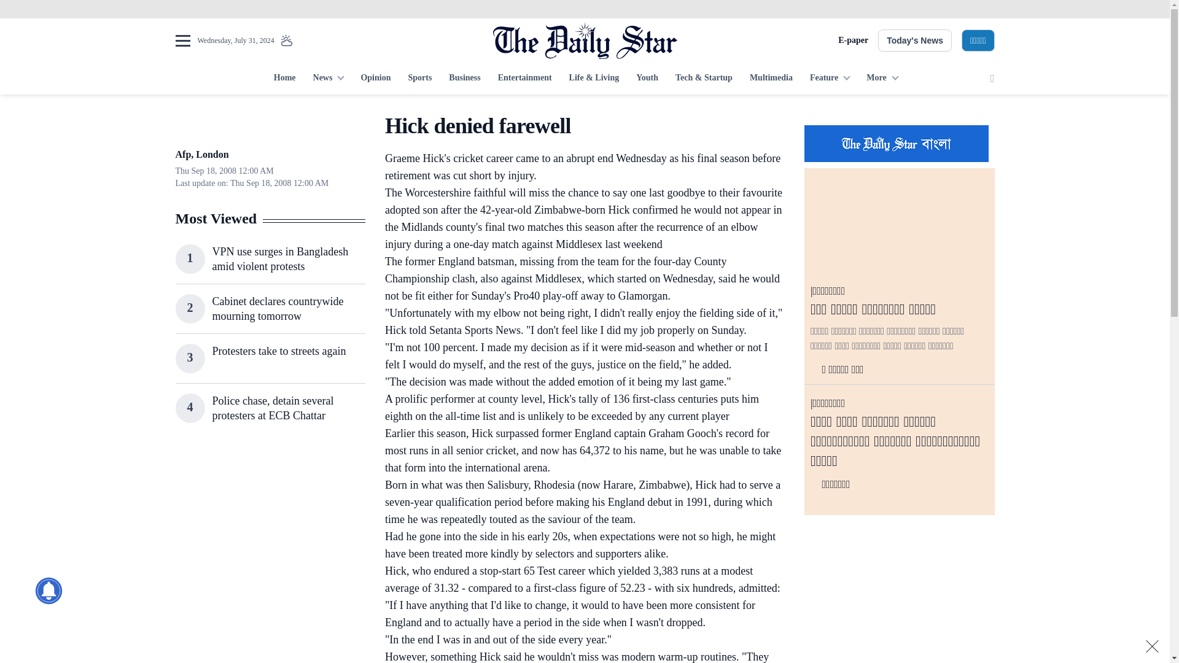 Image resolution: width=1179 pixels, height=663 pixels. Describe the element at coordinates (419, 79) in the screenshot. I see `Sports` at that location.